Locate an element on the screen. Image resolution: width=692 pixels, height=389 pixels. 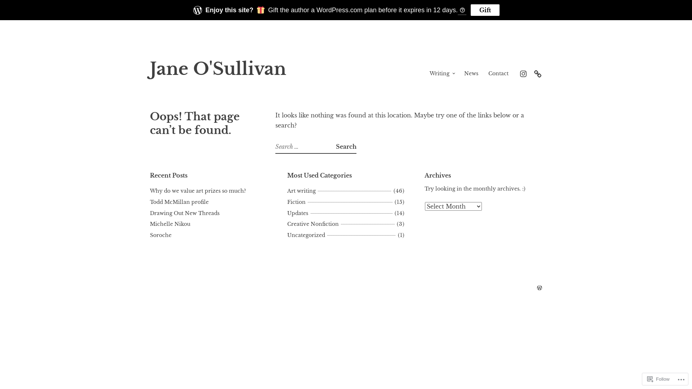
Why do we value art prizes so much? is located at coordinates (198, 191).